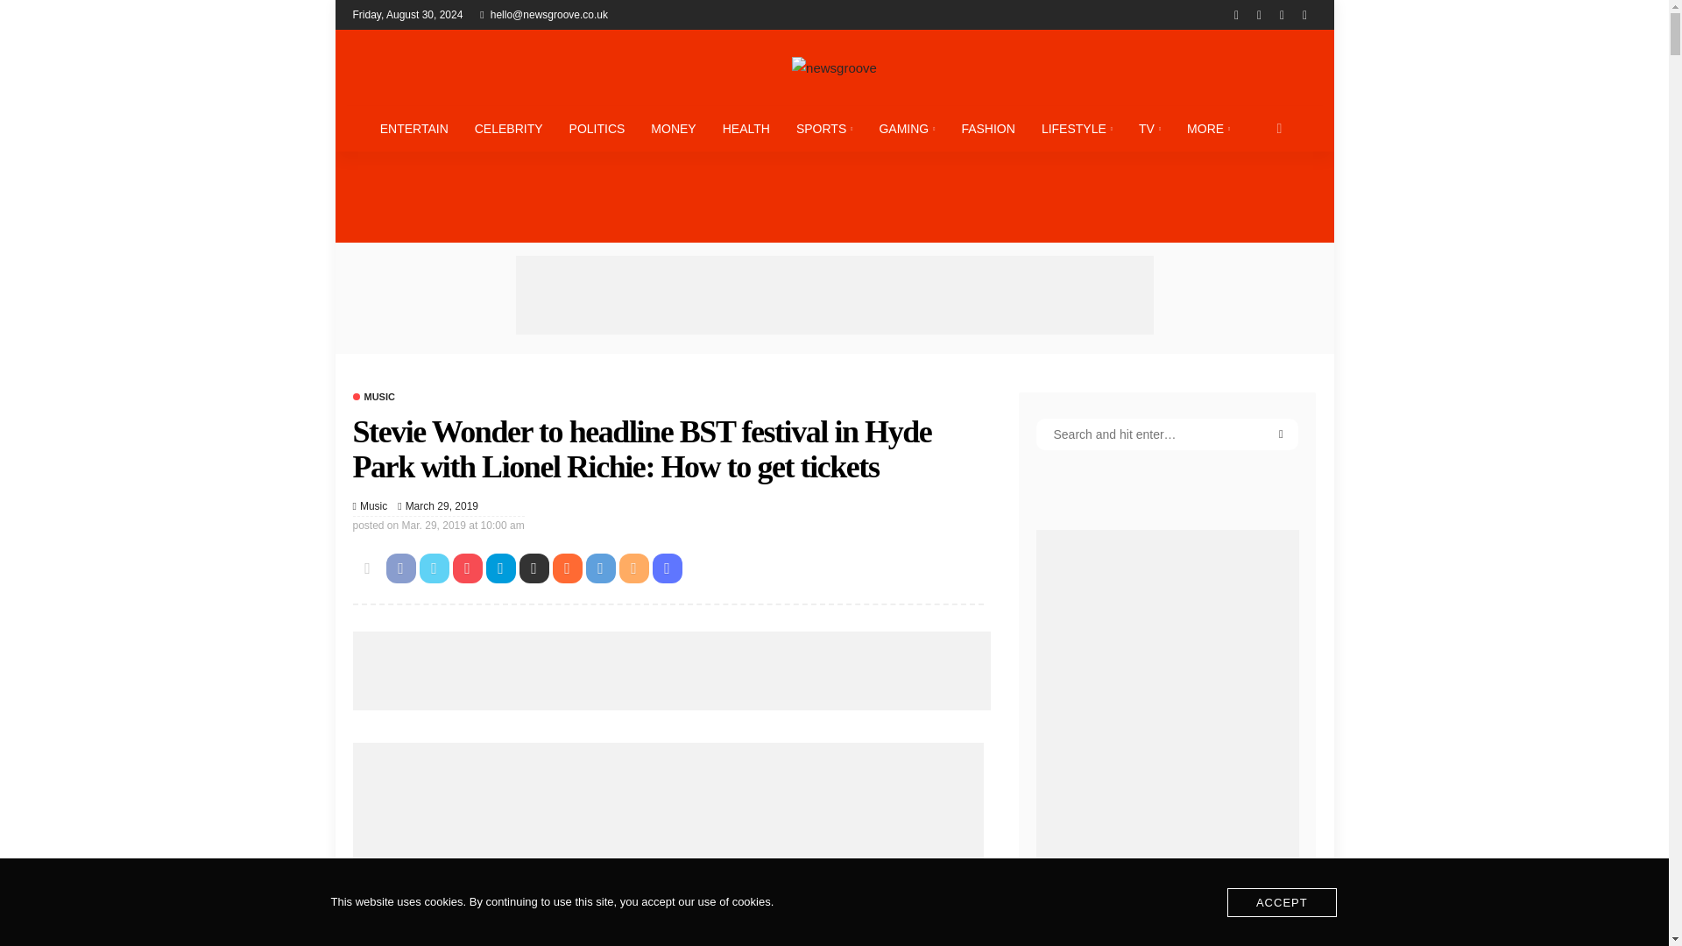  I want to click on MONEY, so click(673, 128).